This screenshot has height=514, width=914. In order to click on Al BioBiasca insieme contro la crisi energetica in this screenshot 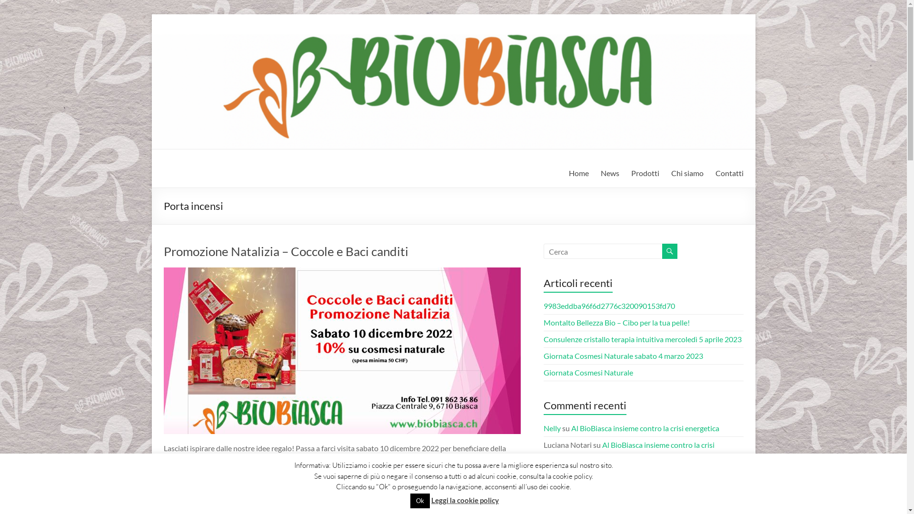, I will do `click(646, 428)`.